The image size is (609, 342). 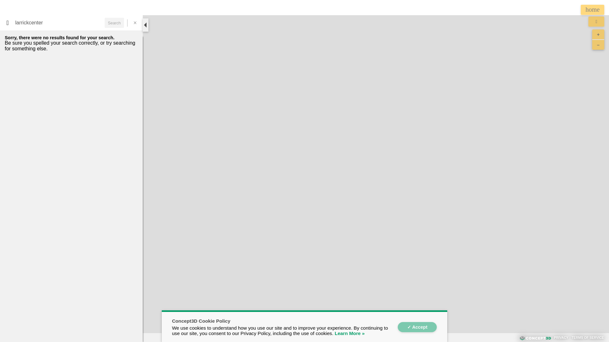 I want to click on Using the map, so click(x=54, y=336).